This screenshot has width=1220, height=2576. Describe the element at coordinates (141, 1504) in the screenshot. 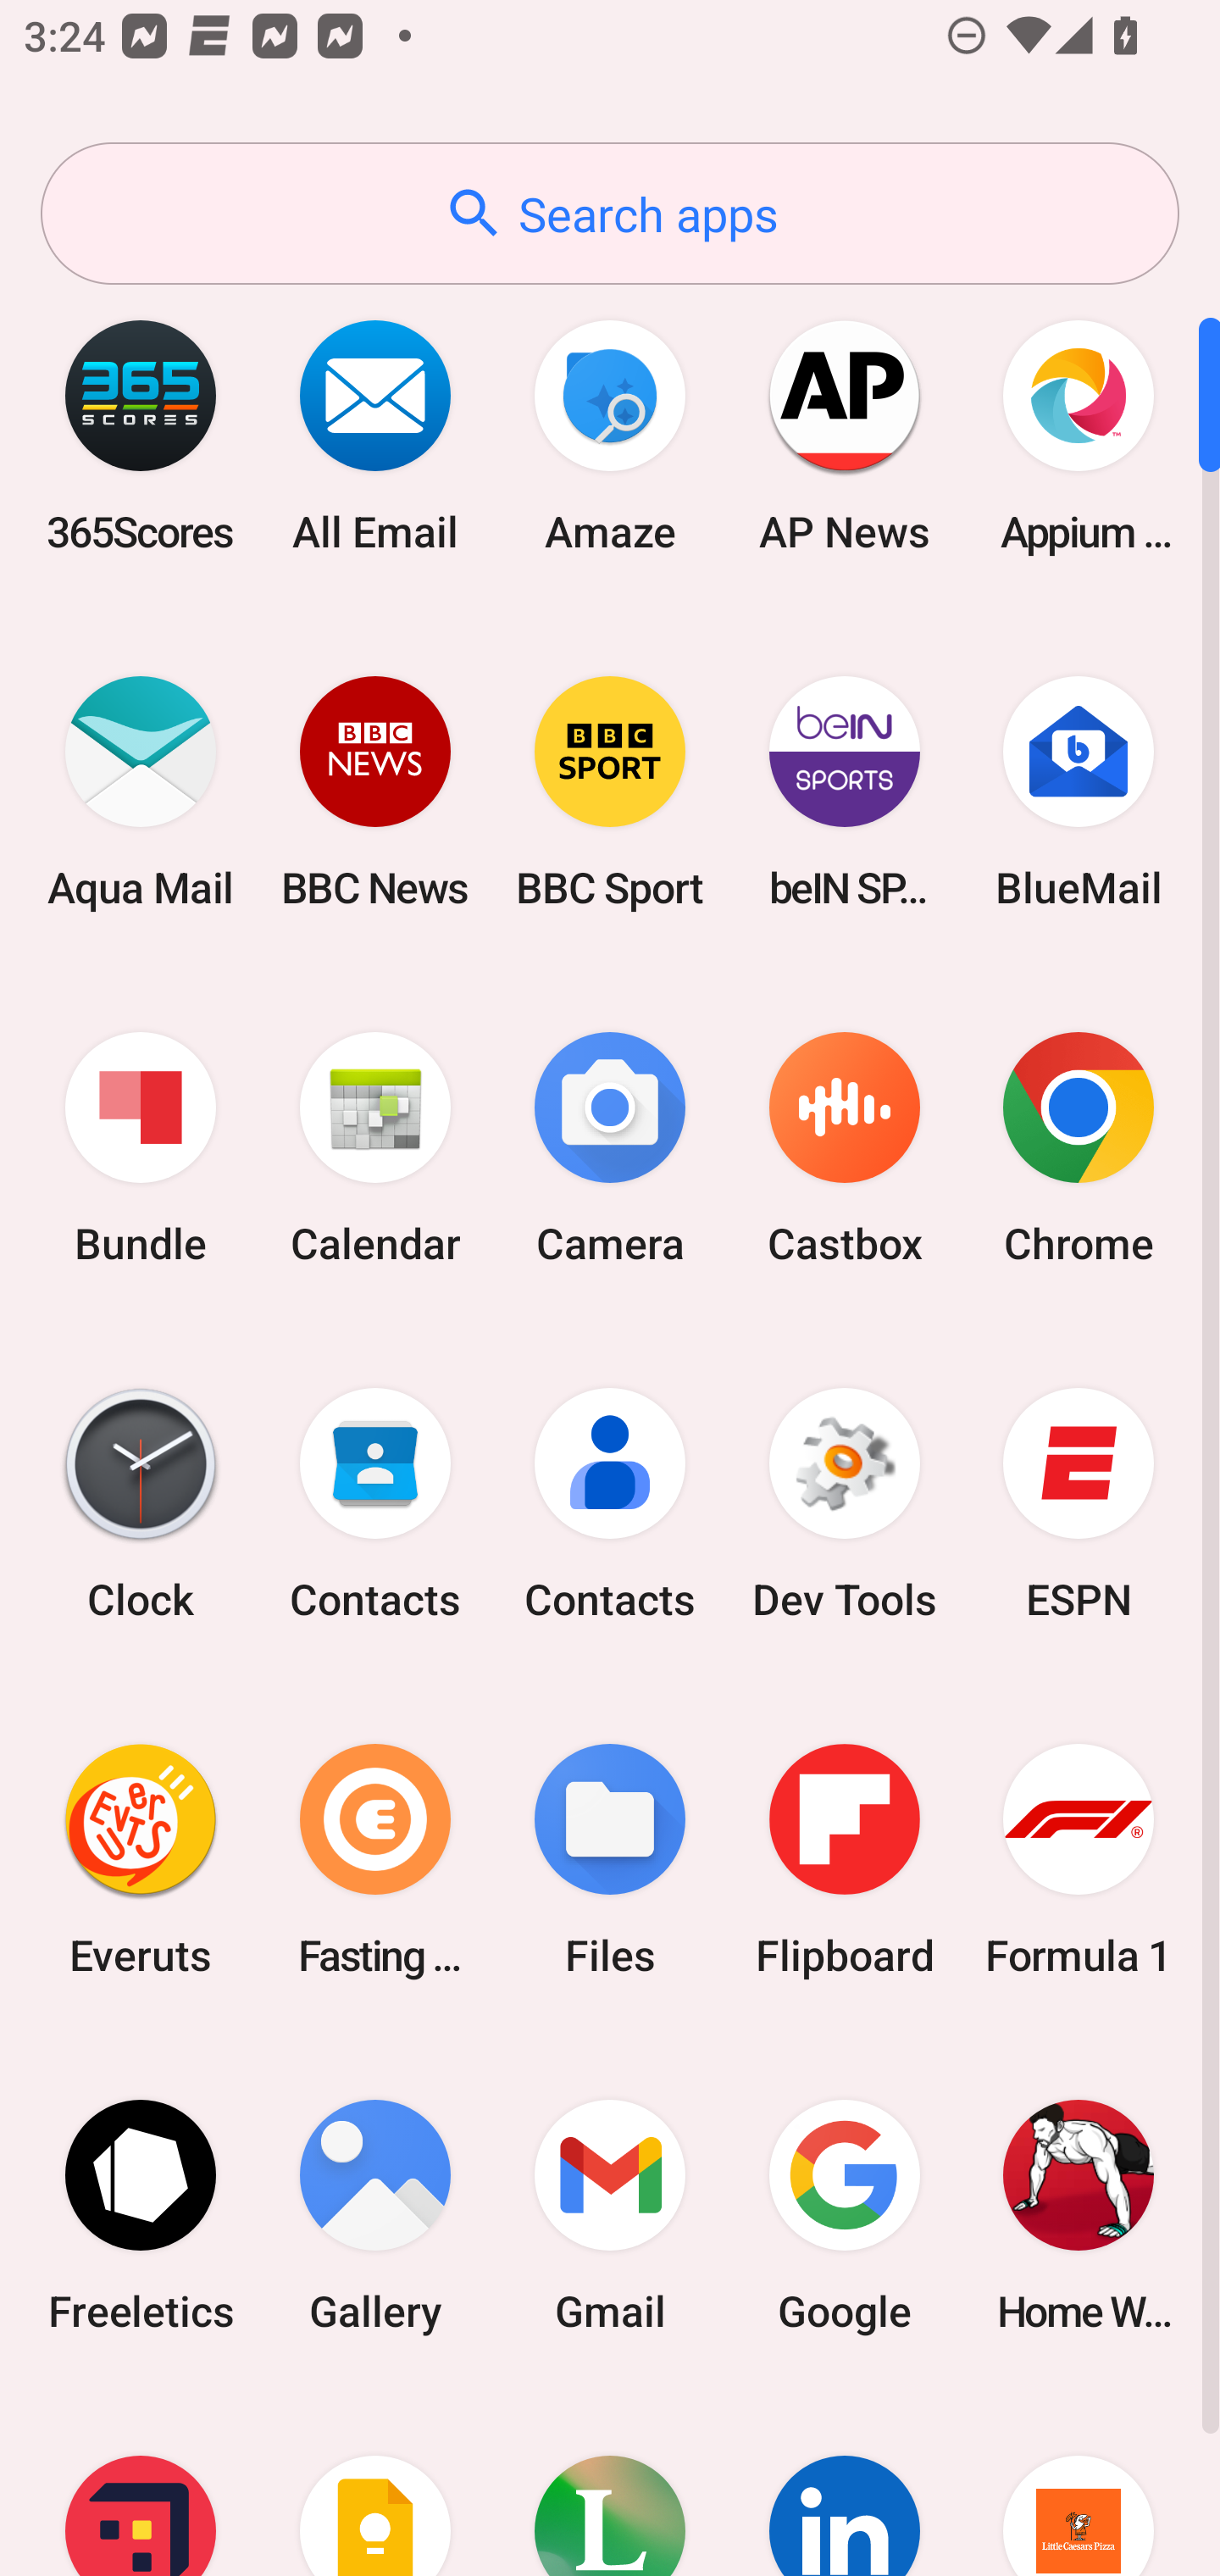

I see `Clock` at that location.